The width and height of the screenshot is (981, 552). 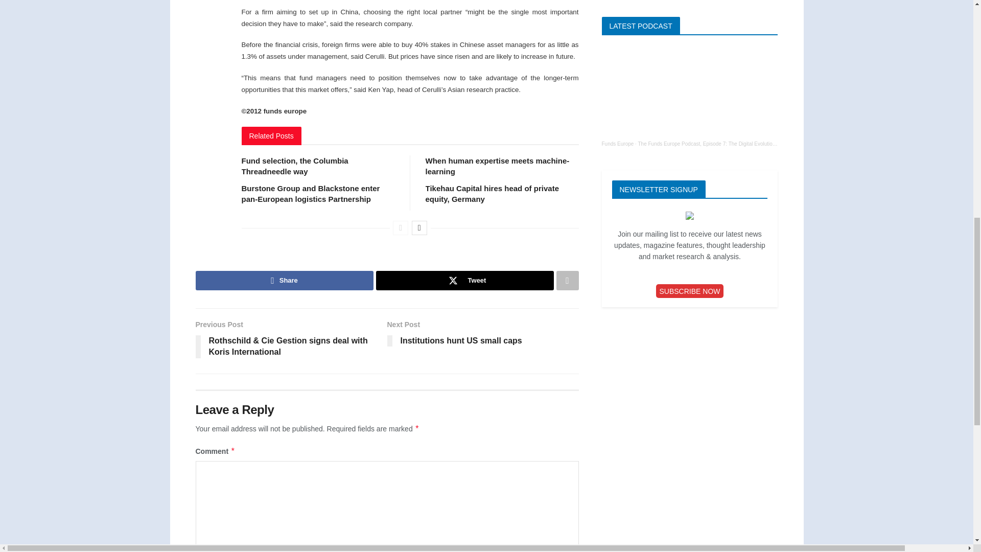 What do you see at coordinates (618, 144) in the screenshot?
I see `Funds Europe` at bounding box center [618, 144].